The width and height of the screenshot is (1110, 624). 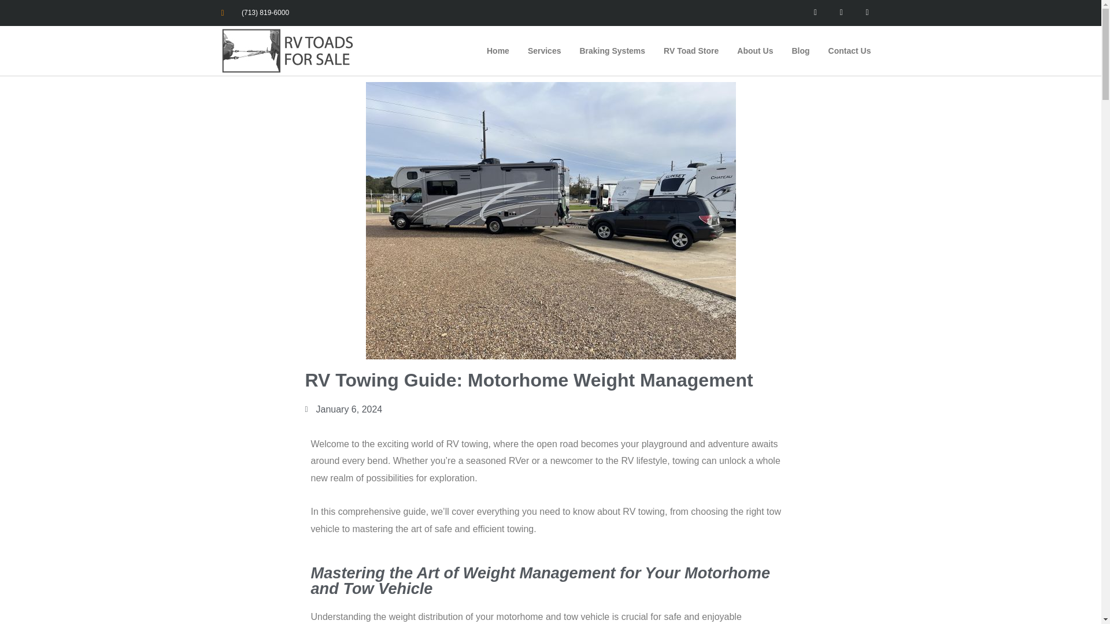 I want to click on Facebook-f, so click(x=815, y=13).